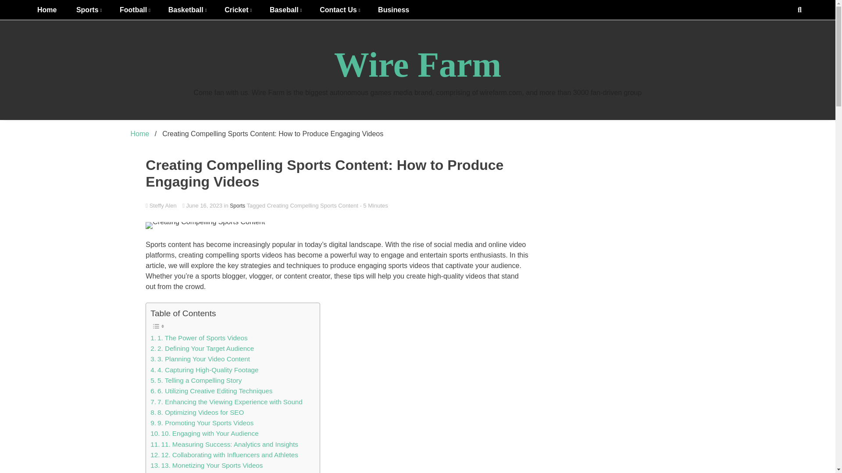 The height and width of the screenshot is (473, 842). Describe the element at coordinates (337, 225) in the screenshot. I see `Creating Compelling Sports Content` at that location.